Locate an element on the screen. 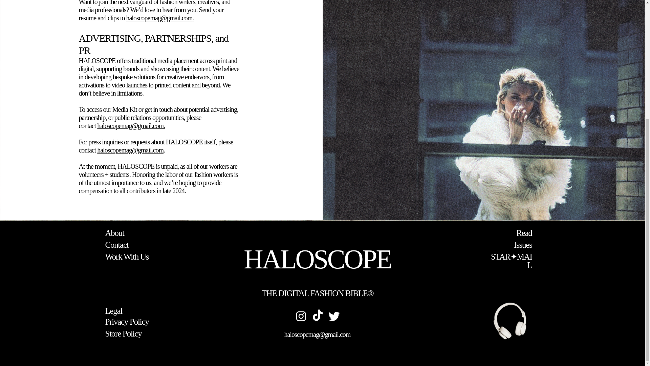  Contact is located at coordinates (116, 245).